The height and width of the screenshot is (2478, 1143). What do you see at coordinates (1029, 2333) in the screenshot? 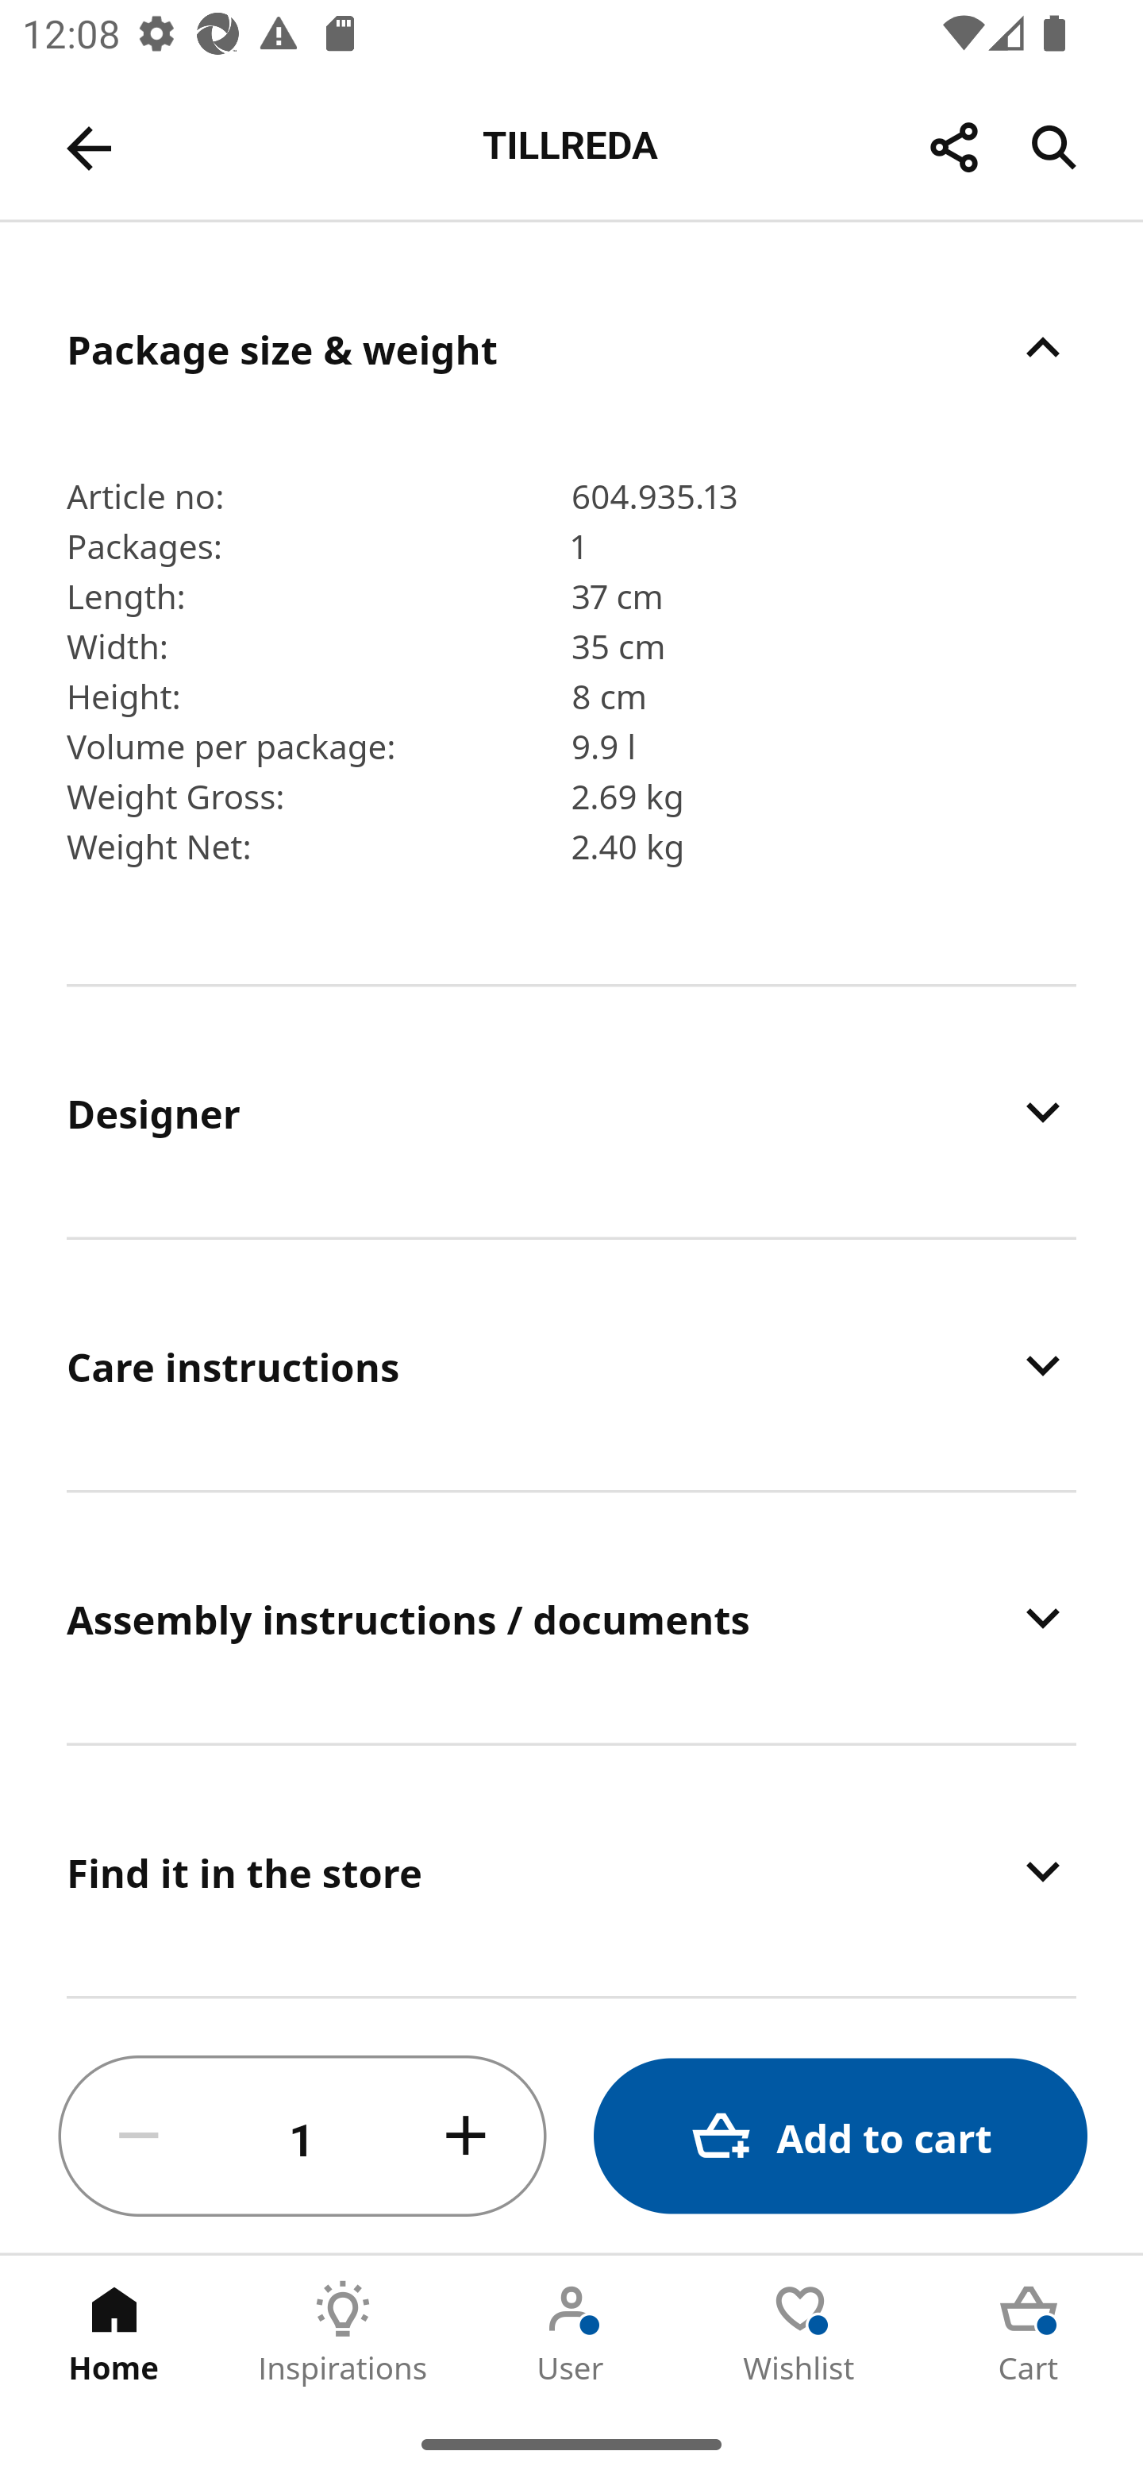
I see `Cart
Tab 5 of 5` at bounding box center [1029, 2333].